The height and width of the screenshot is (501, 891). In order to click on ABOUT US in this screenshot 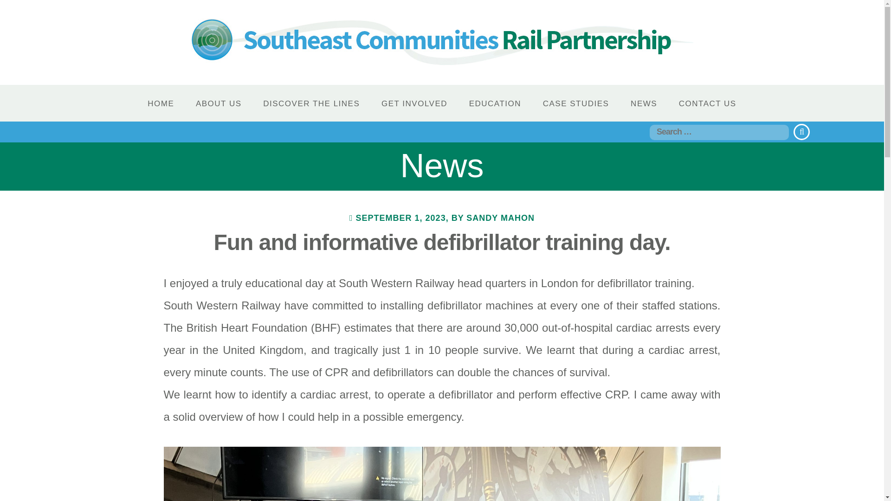, I will do `click(219, 103)`.